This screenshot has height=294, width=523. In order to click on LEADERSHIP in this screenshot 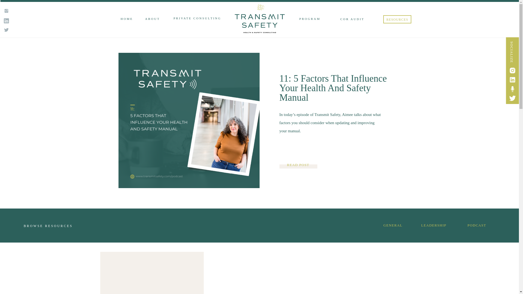, I will do `click(434, 226)`.